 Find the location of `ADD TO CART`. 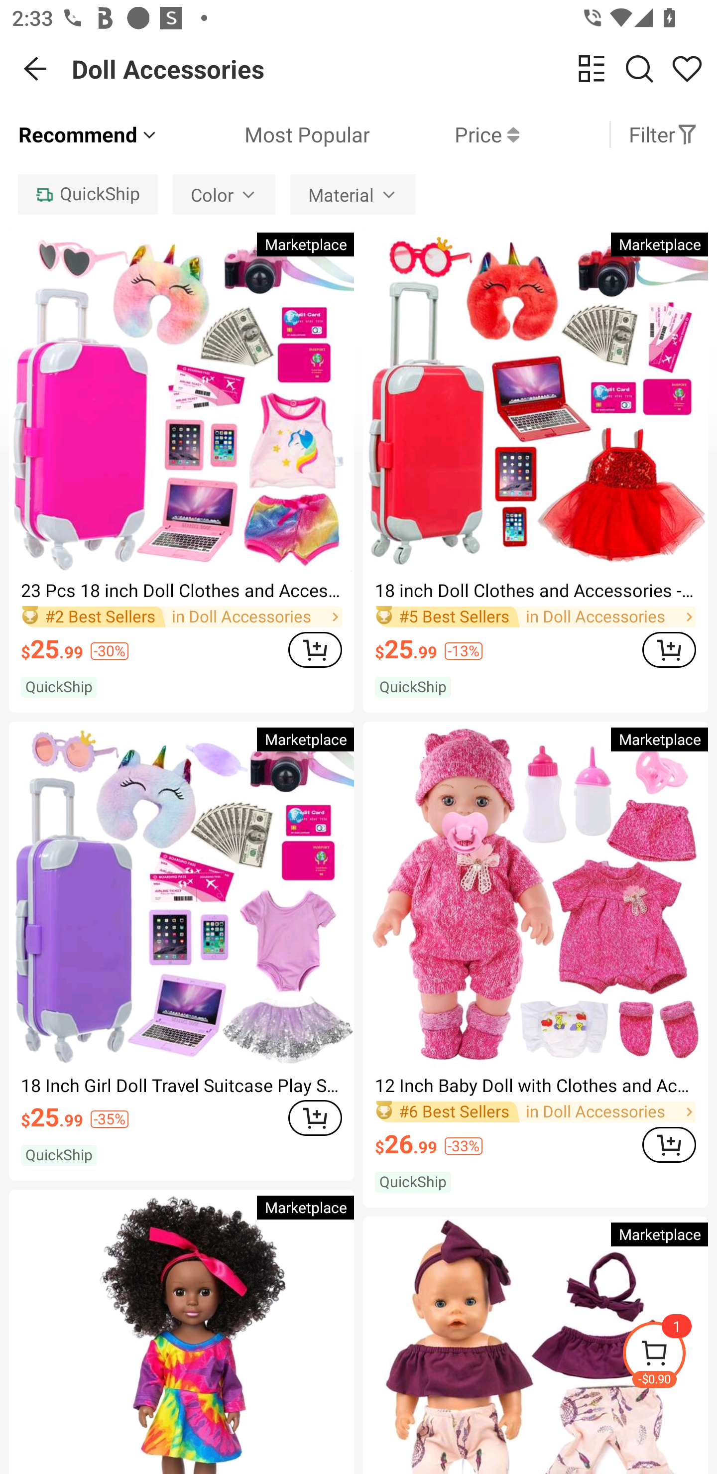

ADD TO CART is located at coordinates (669, 1145).